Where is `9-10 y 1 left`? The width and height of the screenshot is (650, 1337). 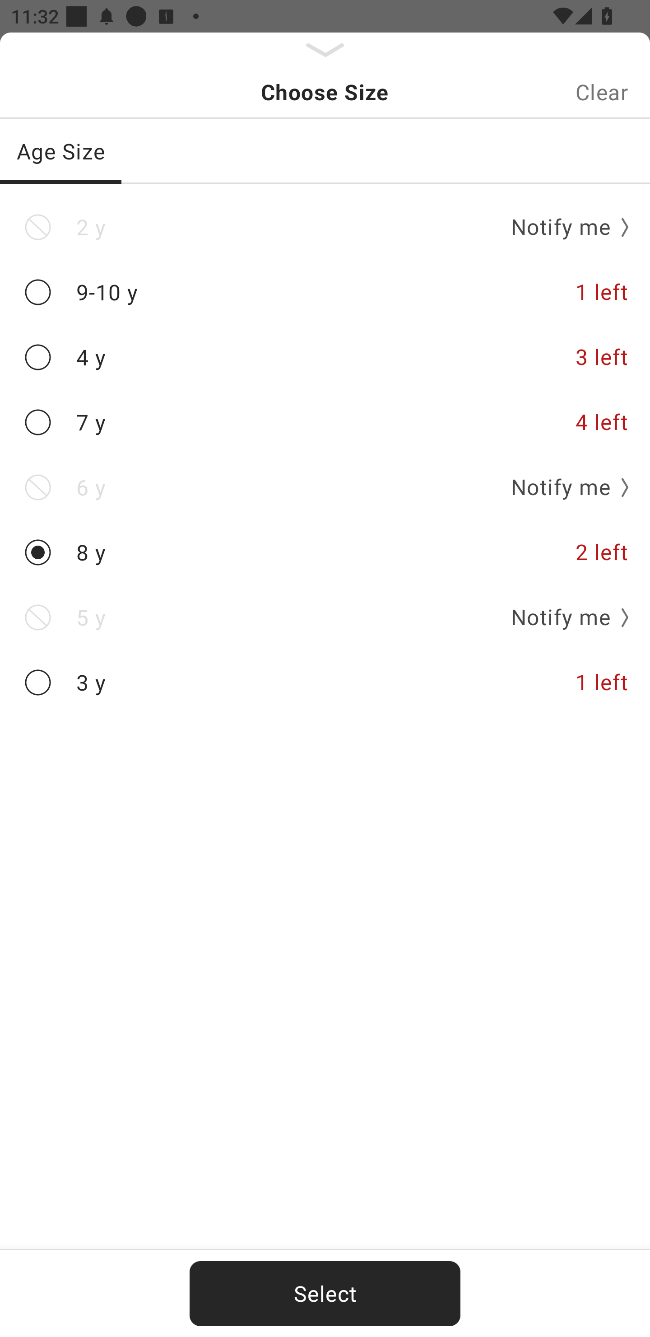 9-10 y 1 left is located at coordinates (325, 292).